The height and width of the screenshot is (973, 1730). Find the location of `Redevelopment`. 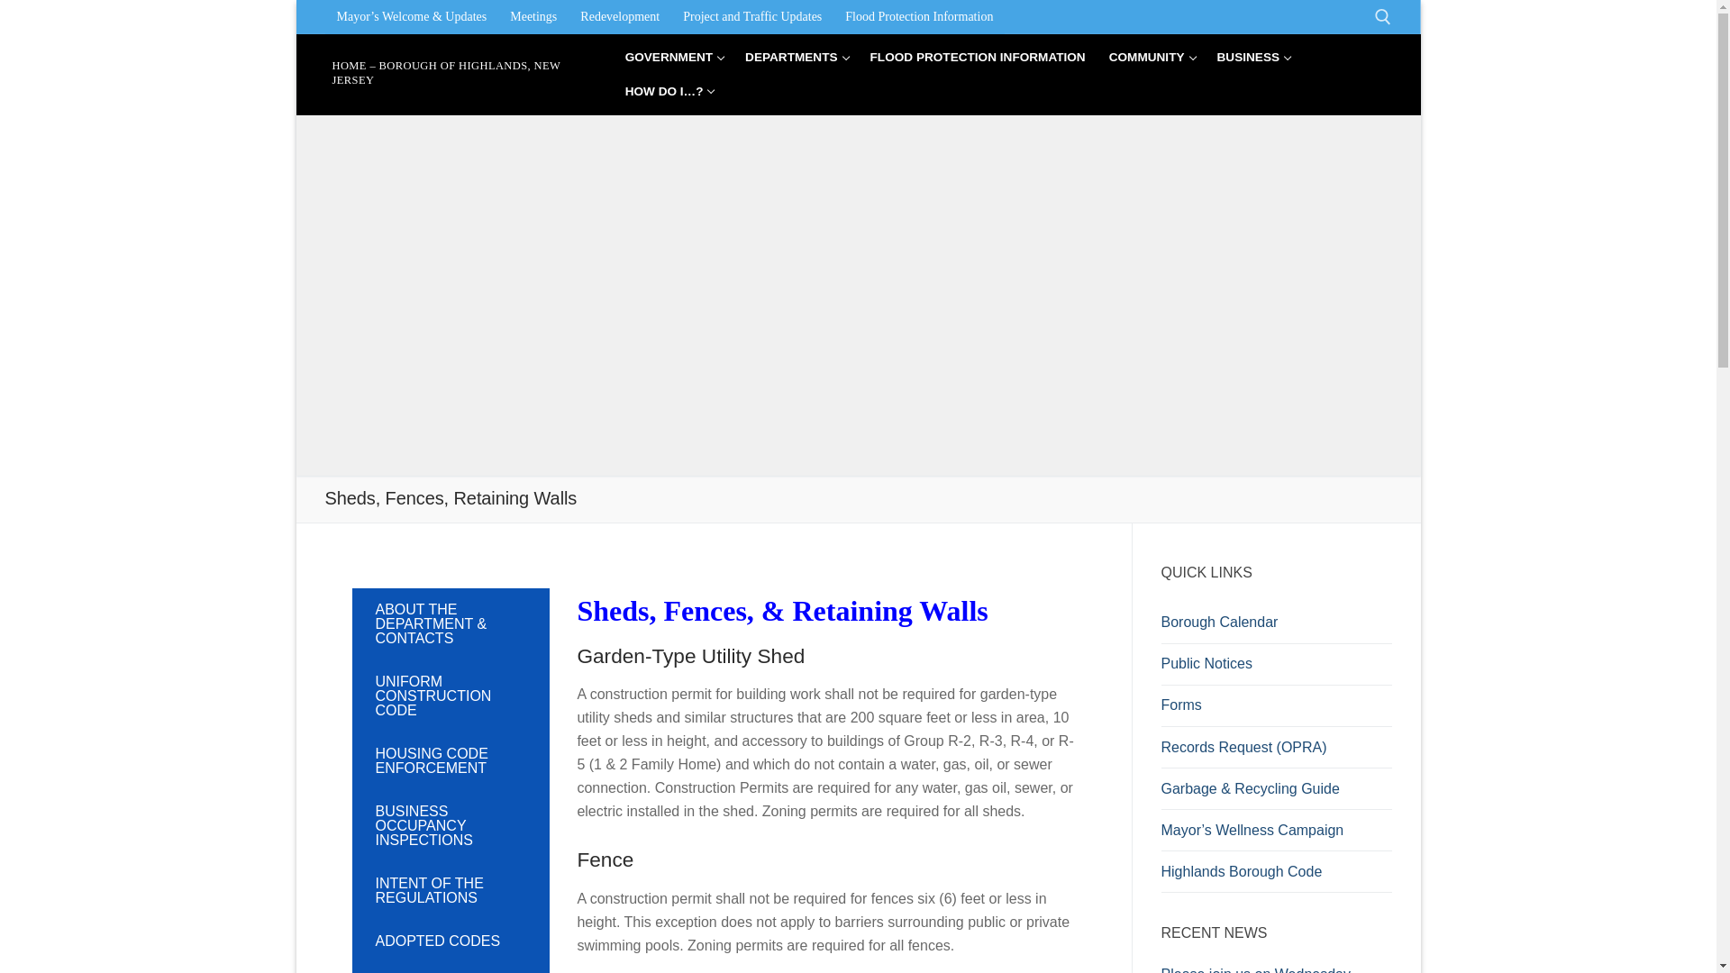

Redevelopment is located at coordinates (620, 16).